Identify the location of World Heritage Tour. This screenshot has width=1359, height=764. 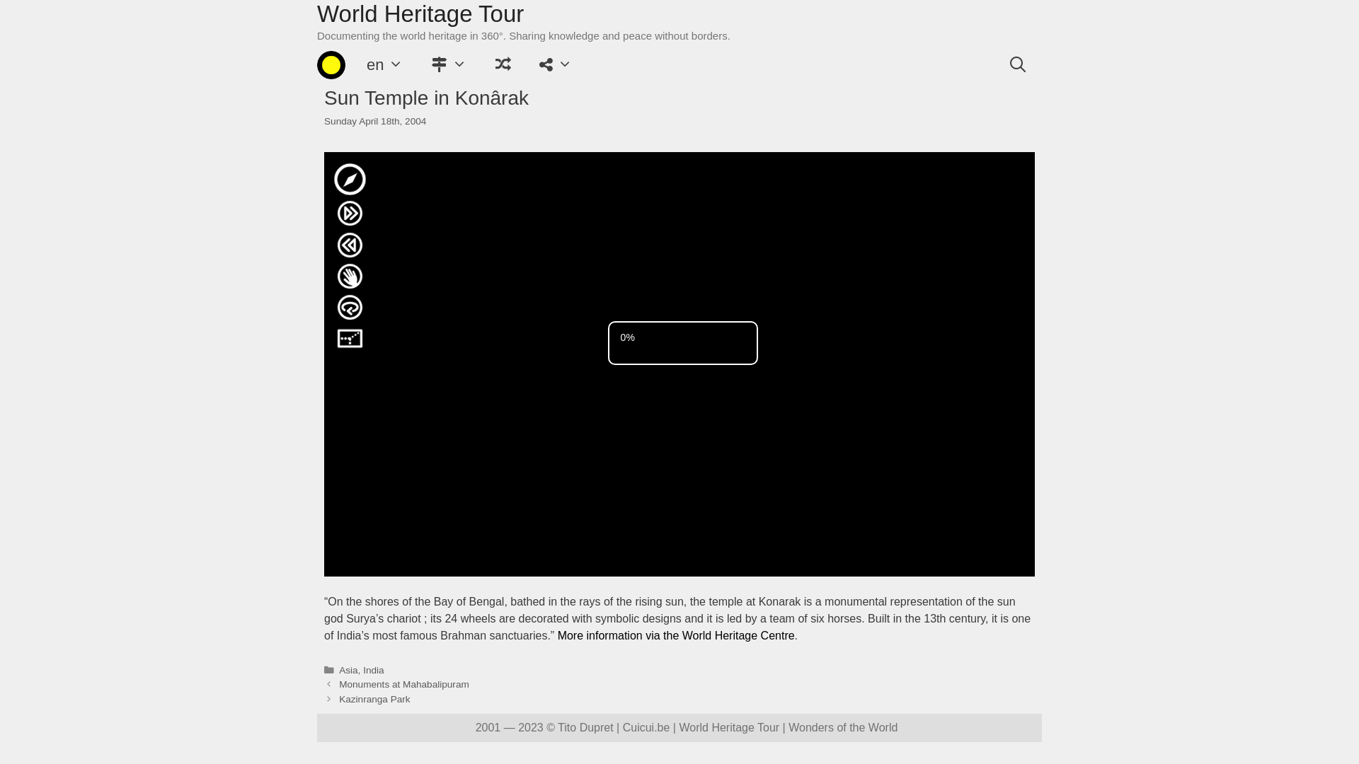
(420, 14).